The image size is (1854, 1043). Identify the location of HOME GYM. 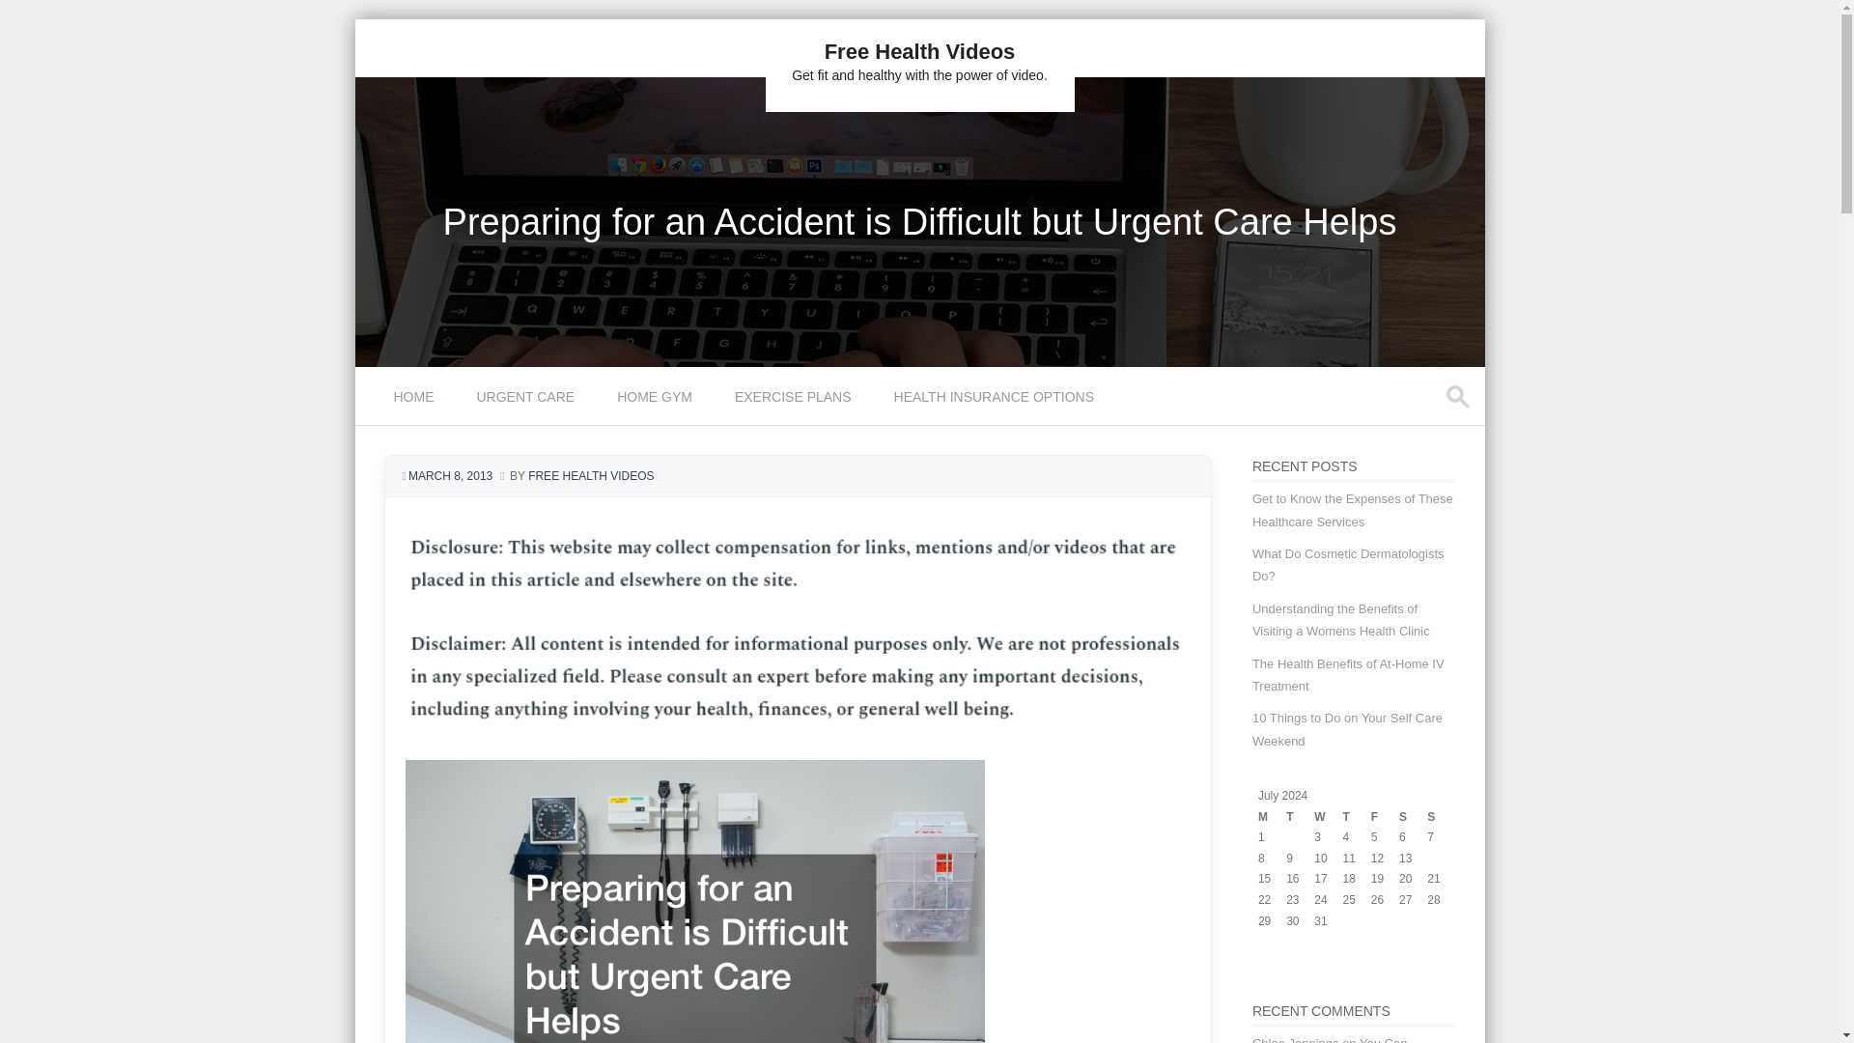
(657, 396).